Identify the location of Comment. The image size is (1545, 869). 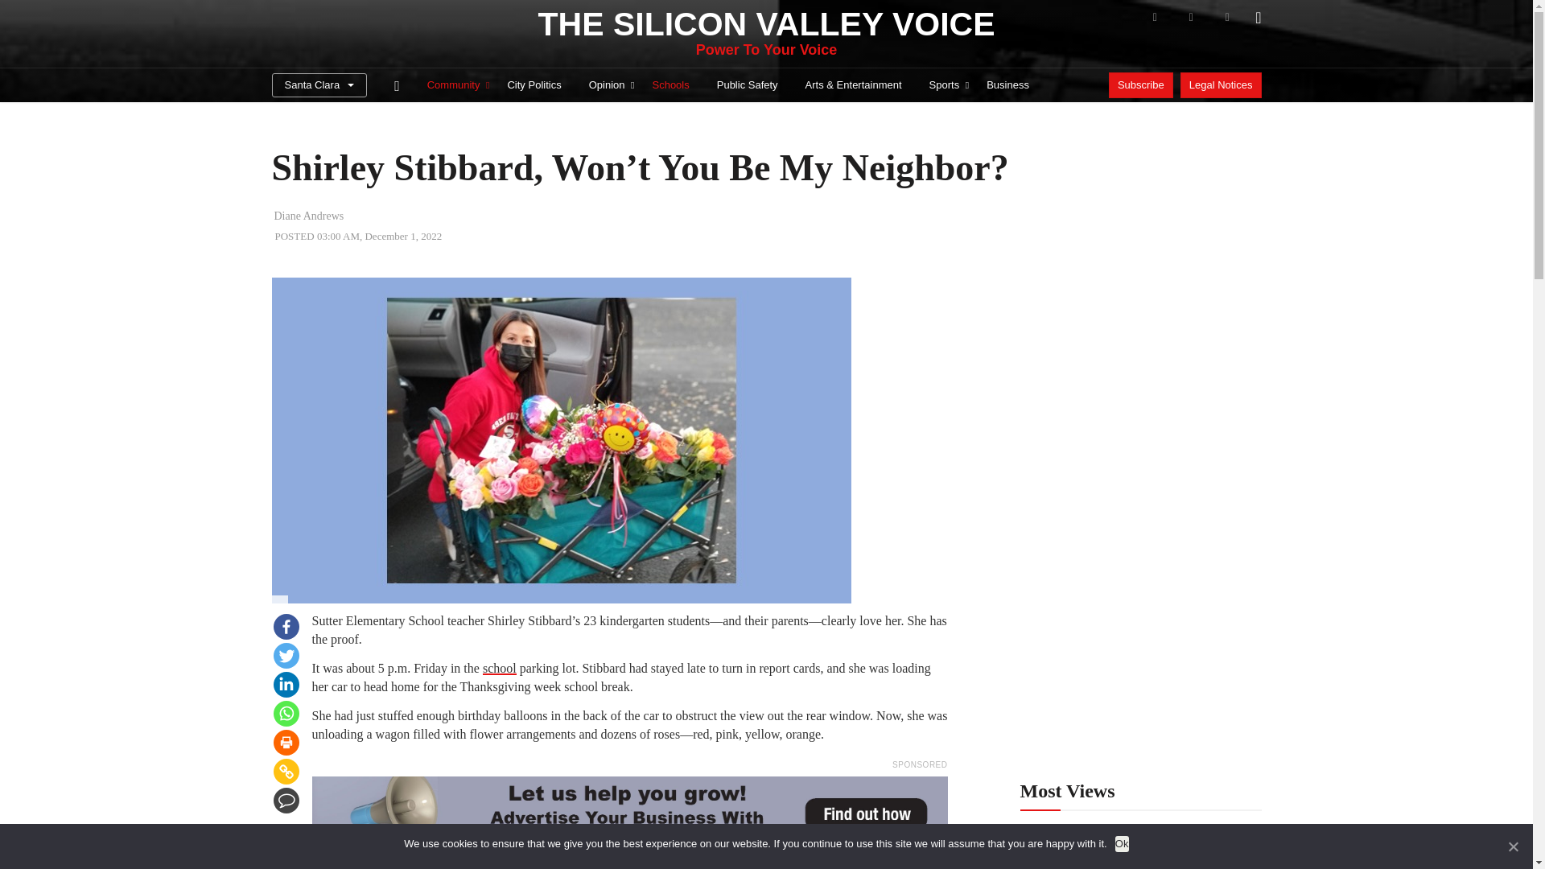
(286, 800).